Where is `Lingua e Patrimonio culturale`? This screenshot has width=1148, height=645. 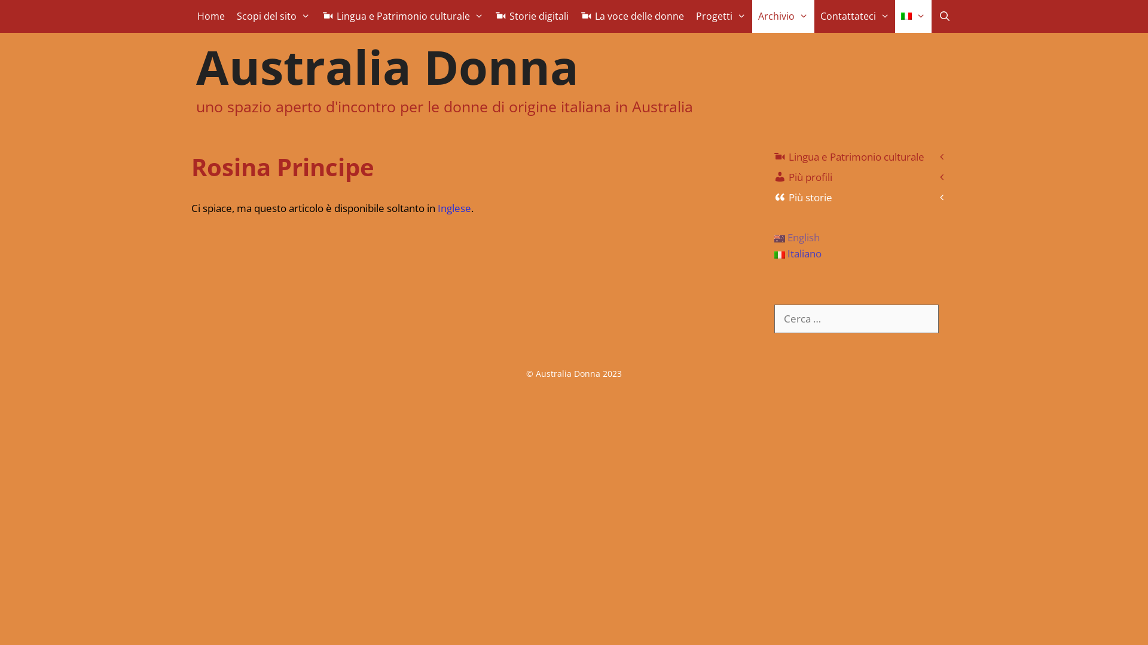 Lingua e Patrimonio culturale is located at coordinates (403, 17).